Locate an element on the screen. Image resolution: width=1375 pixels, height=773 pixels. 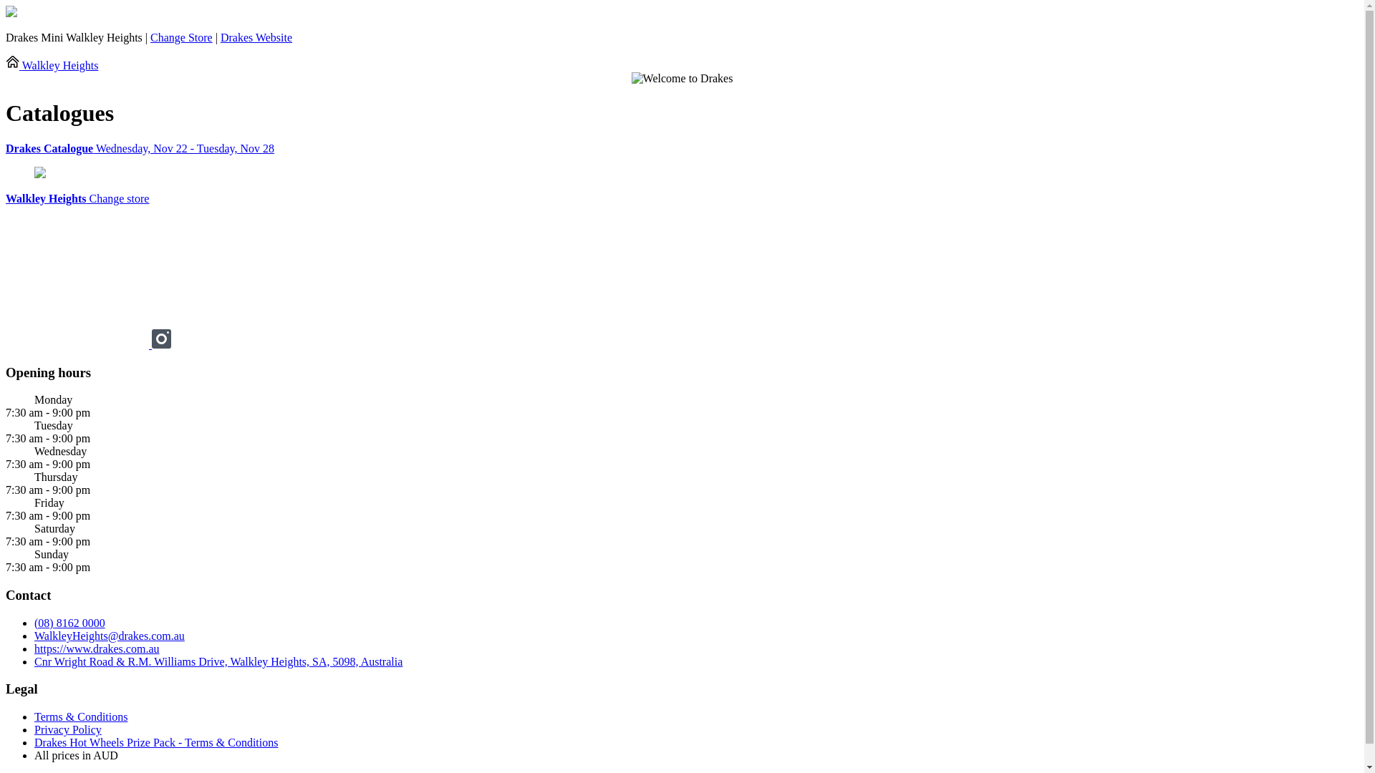
Drakes Hot Wheels Prize Pack - Terms & Conditions is located at coordinates (156, 743).